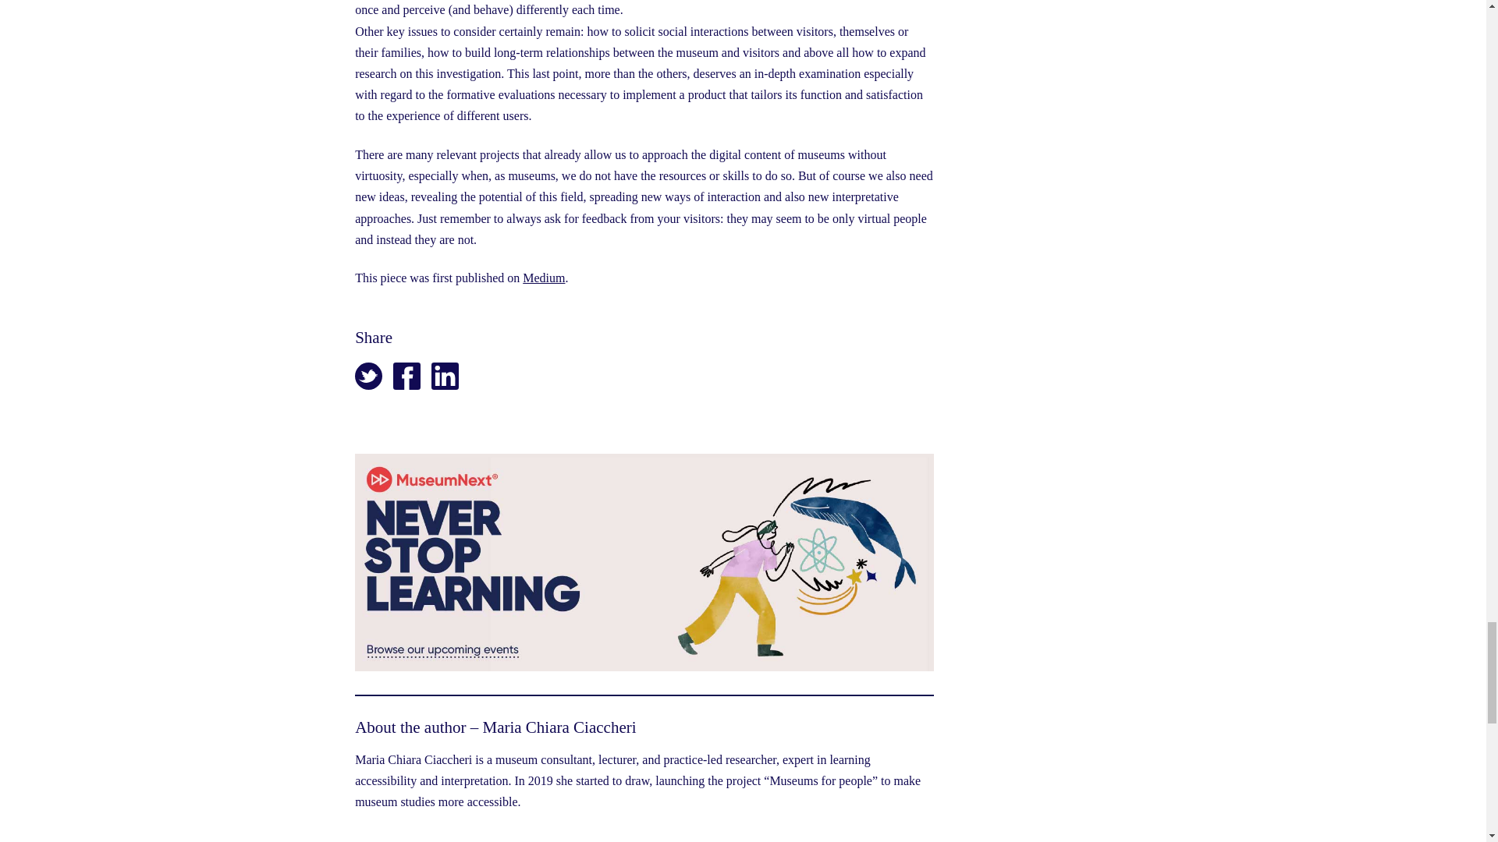  I want to click on Medium, so click(543, 278).